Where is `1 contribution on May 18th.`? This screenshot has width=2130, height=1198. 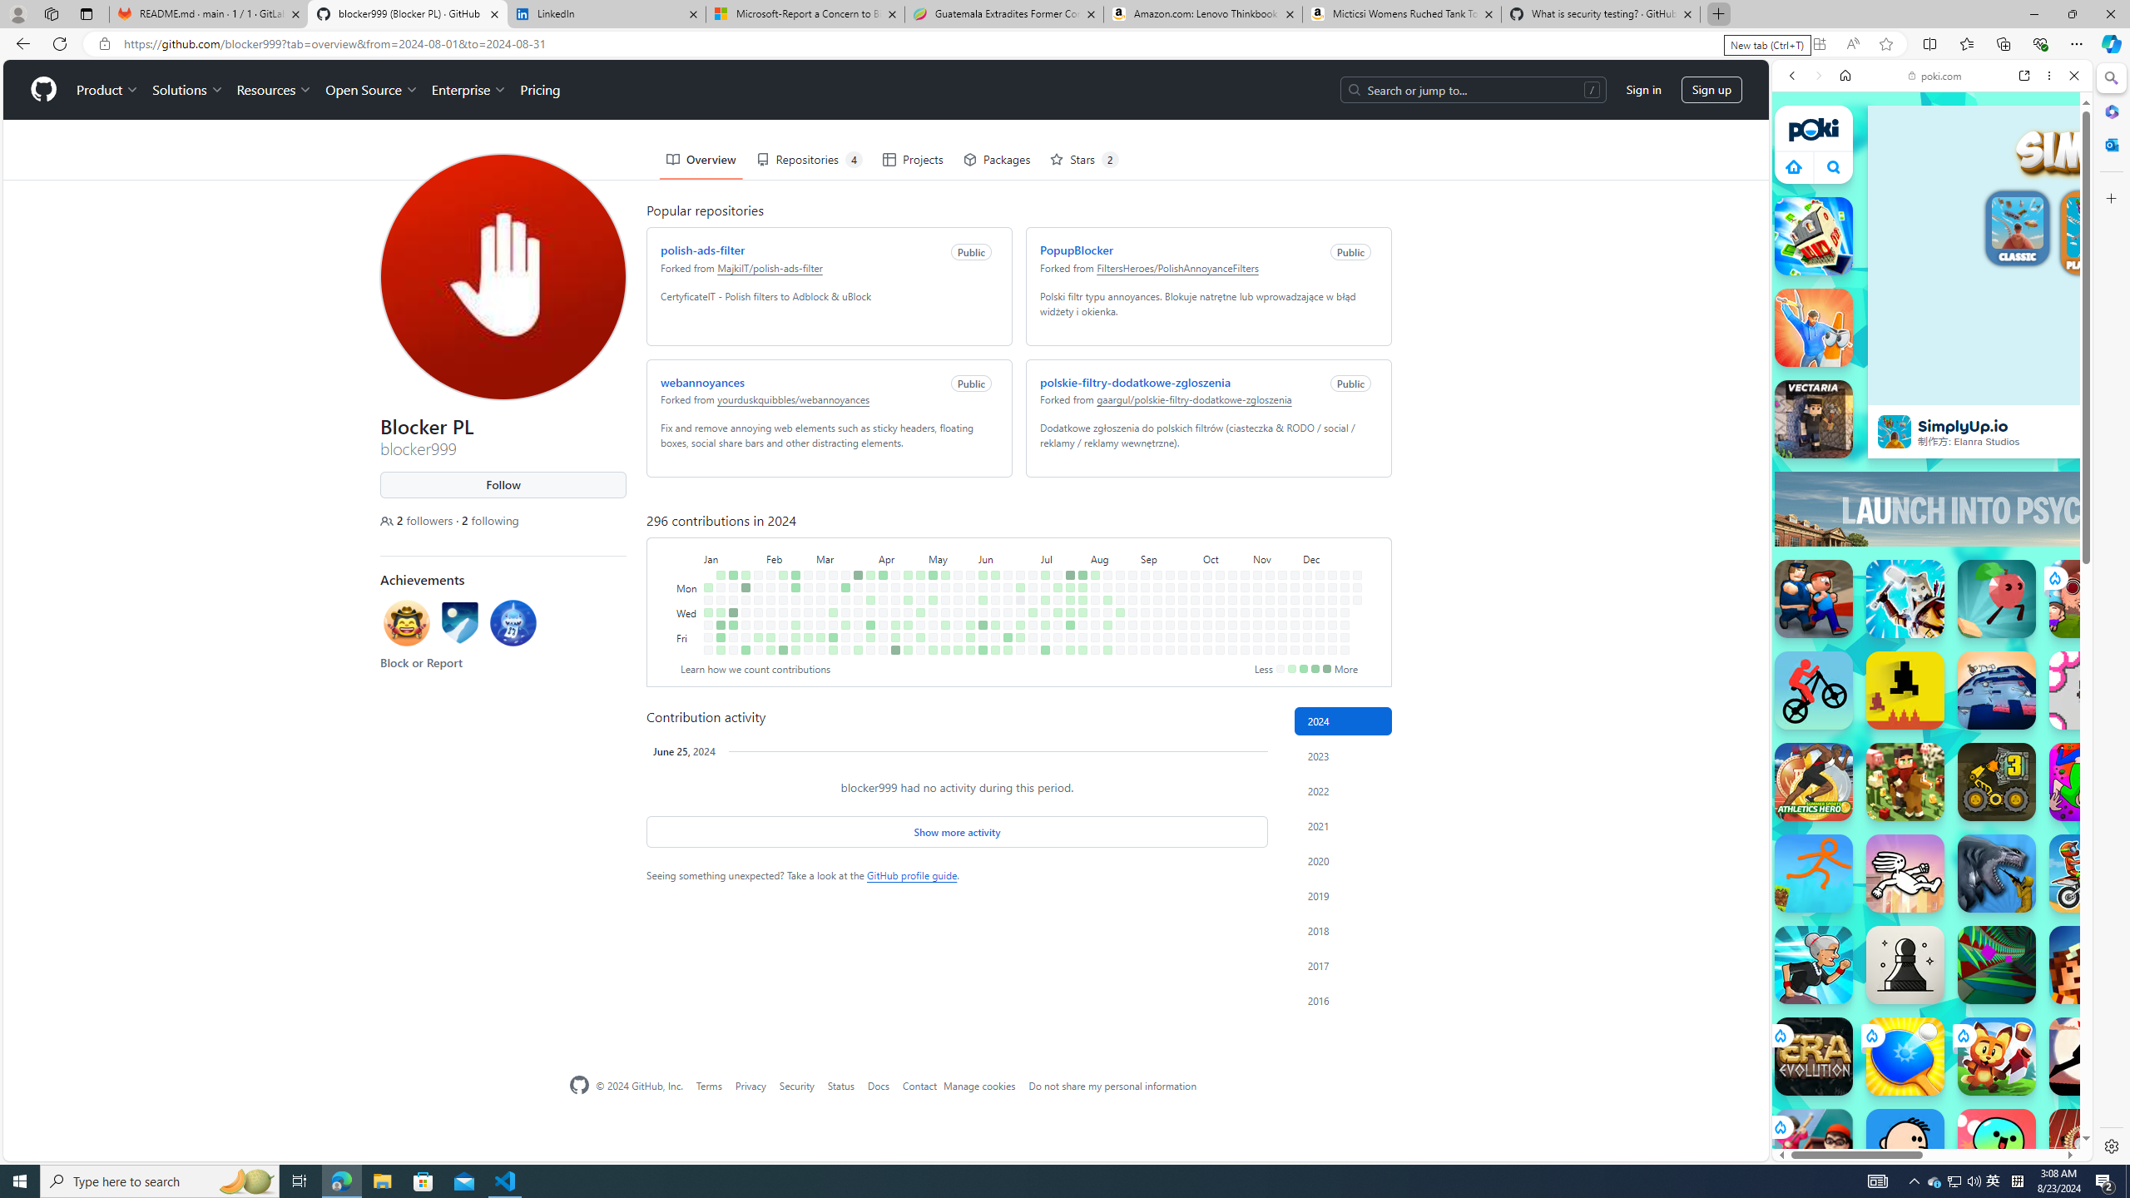 1 contribution on May 18th. is located at coordinates (945, 651).